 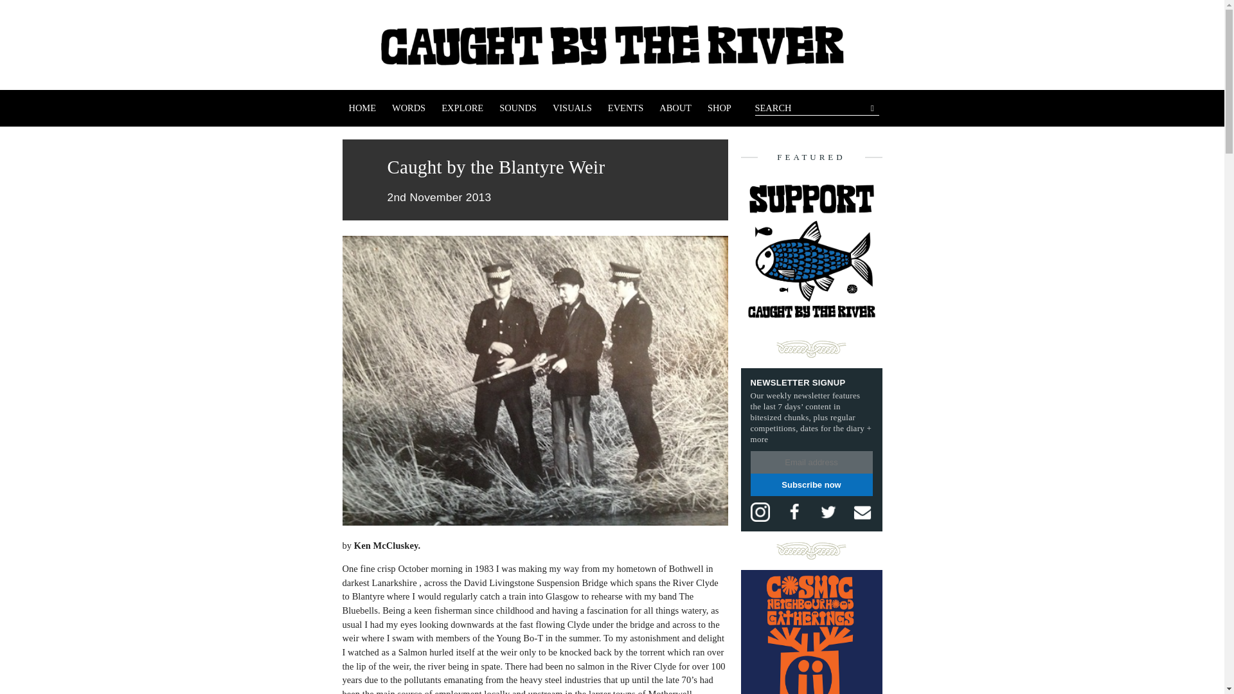 What do you see at coordinates (675, 108) in the screenshot?
I see `ABOUT` at bounding box center [675, 108].